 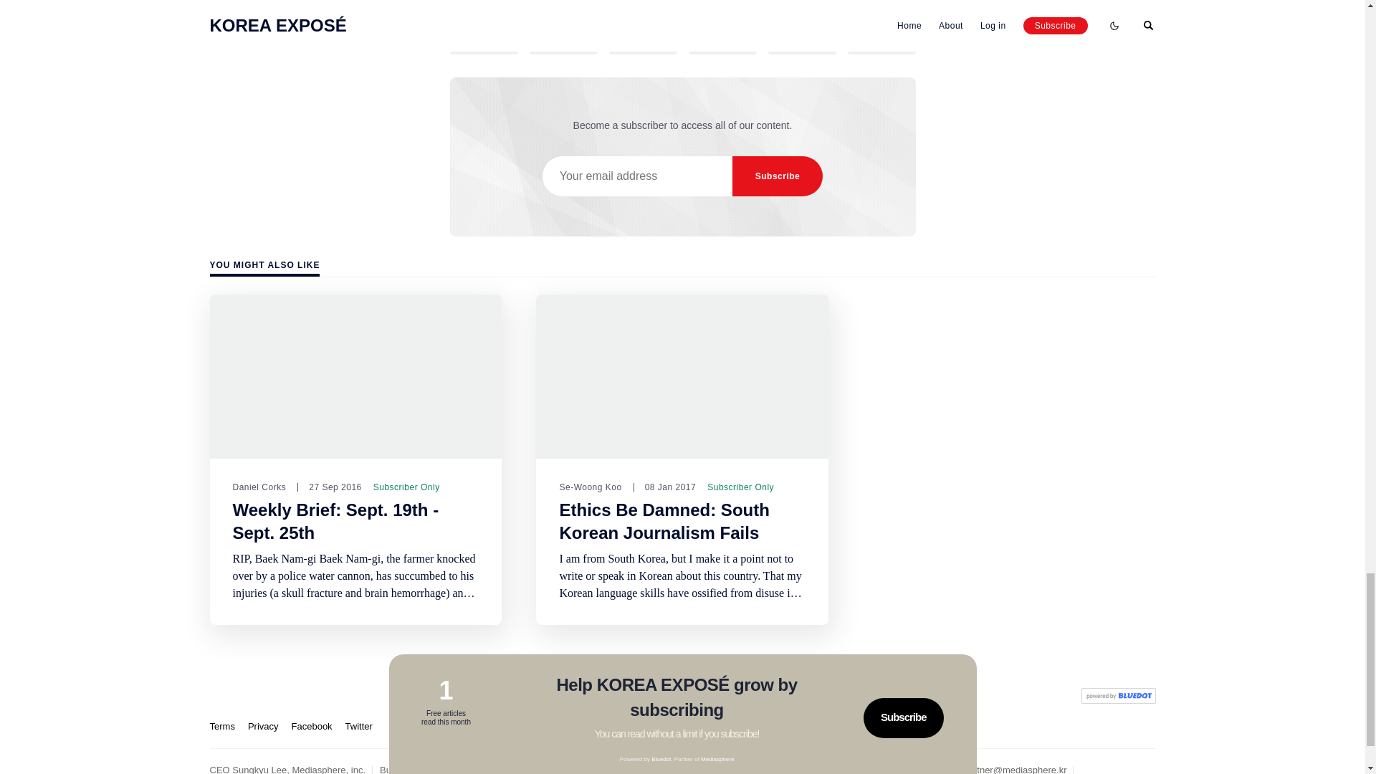 I want to click on Share on Pinterest, so click(x=722, y=47).